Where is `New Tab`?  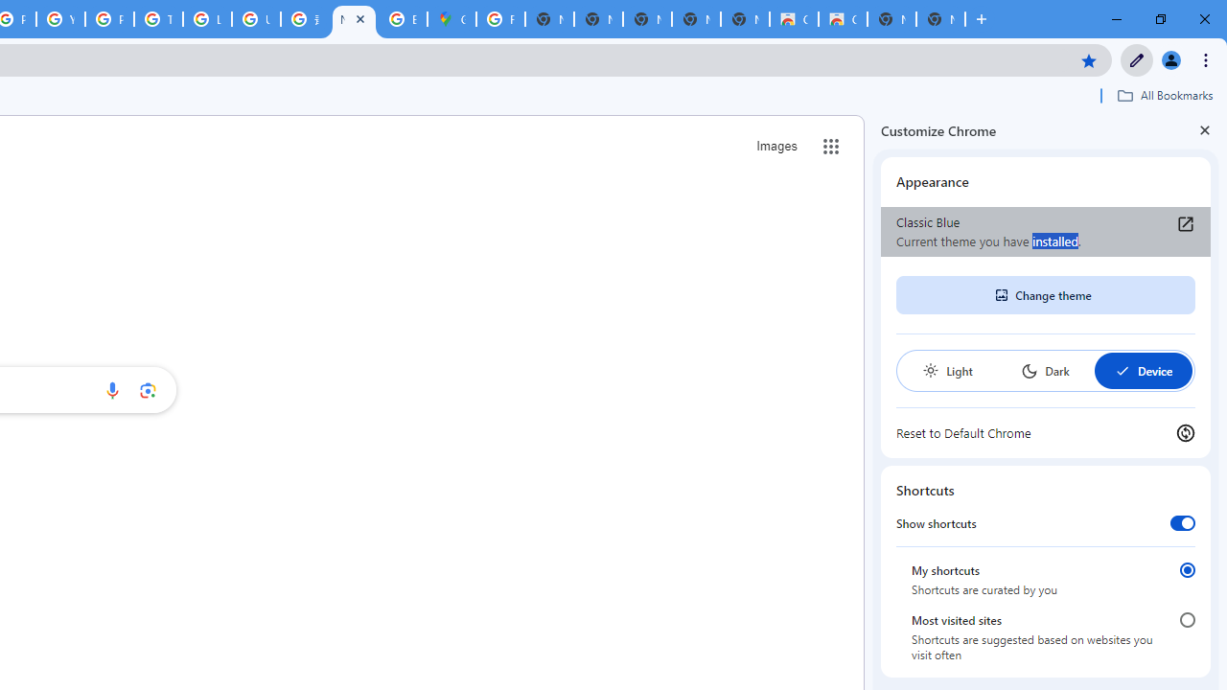 New Tab is located at coordinates (941, 19).